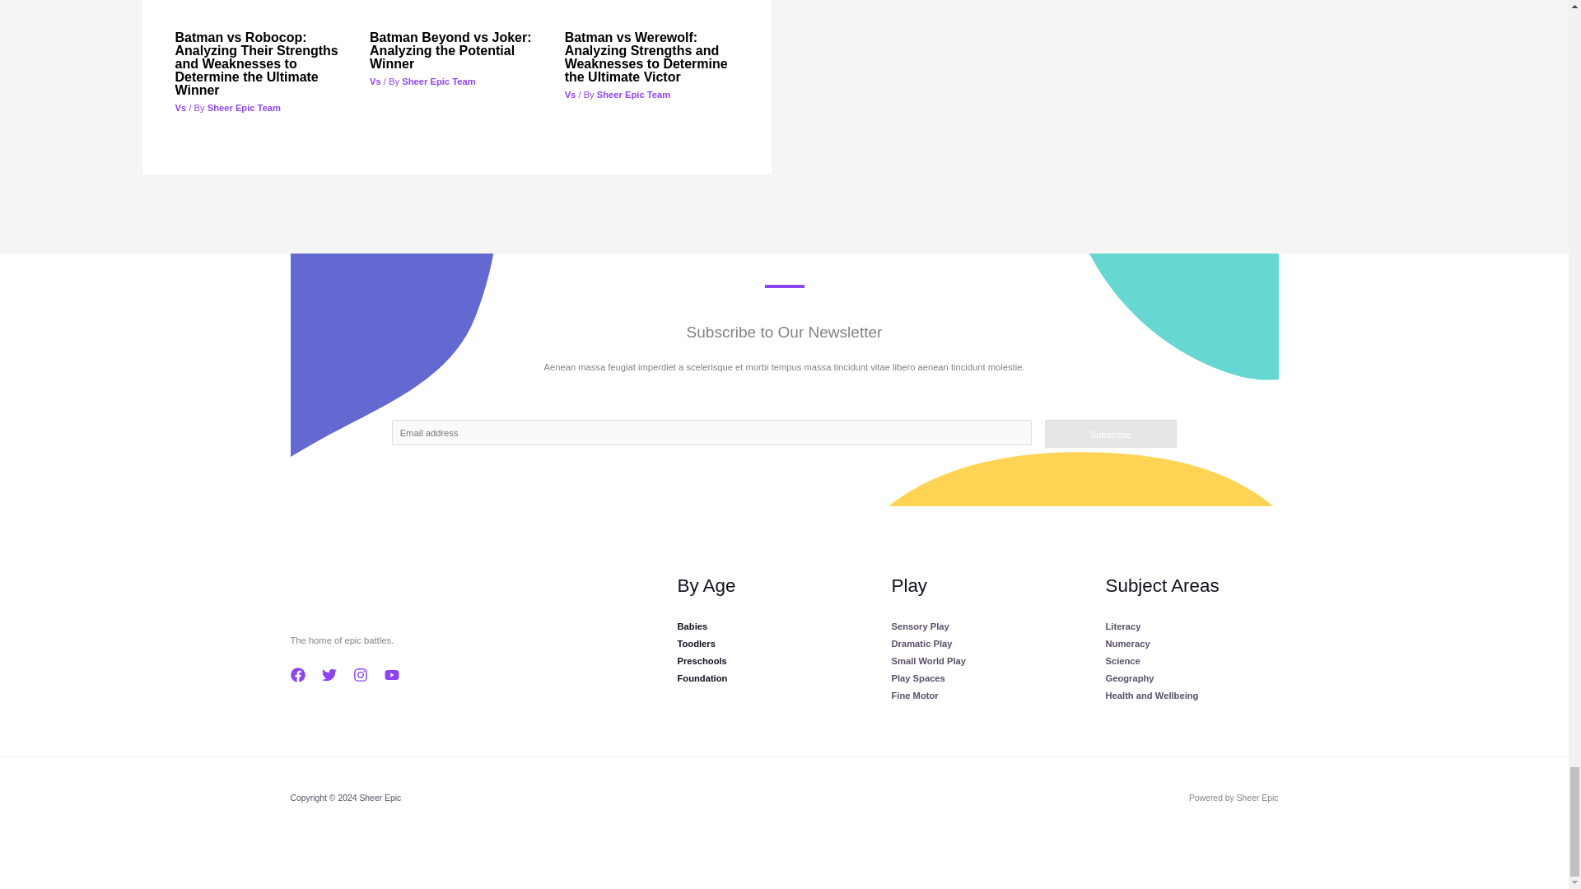 This screenshot has width=1581, height=889. Describe the element at coordinates (375, 81) in the screenshot. I see `Vs` at that location.